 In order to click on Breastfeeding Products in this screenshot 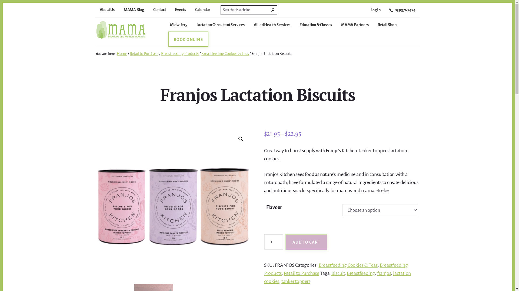, I will do `click(336, 269)`.